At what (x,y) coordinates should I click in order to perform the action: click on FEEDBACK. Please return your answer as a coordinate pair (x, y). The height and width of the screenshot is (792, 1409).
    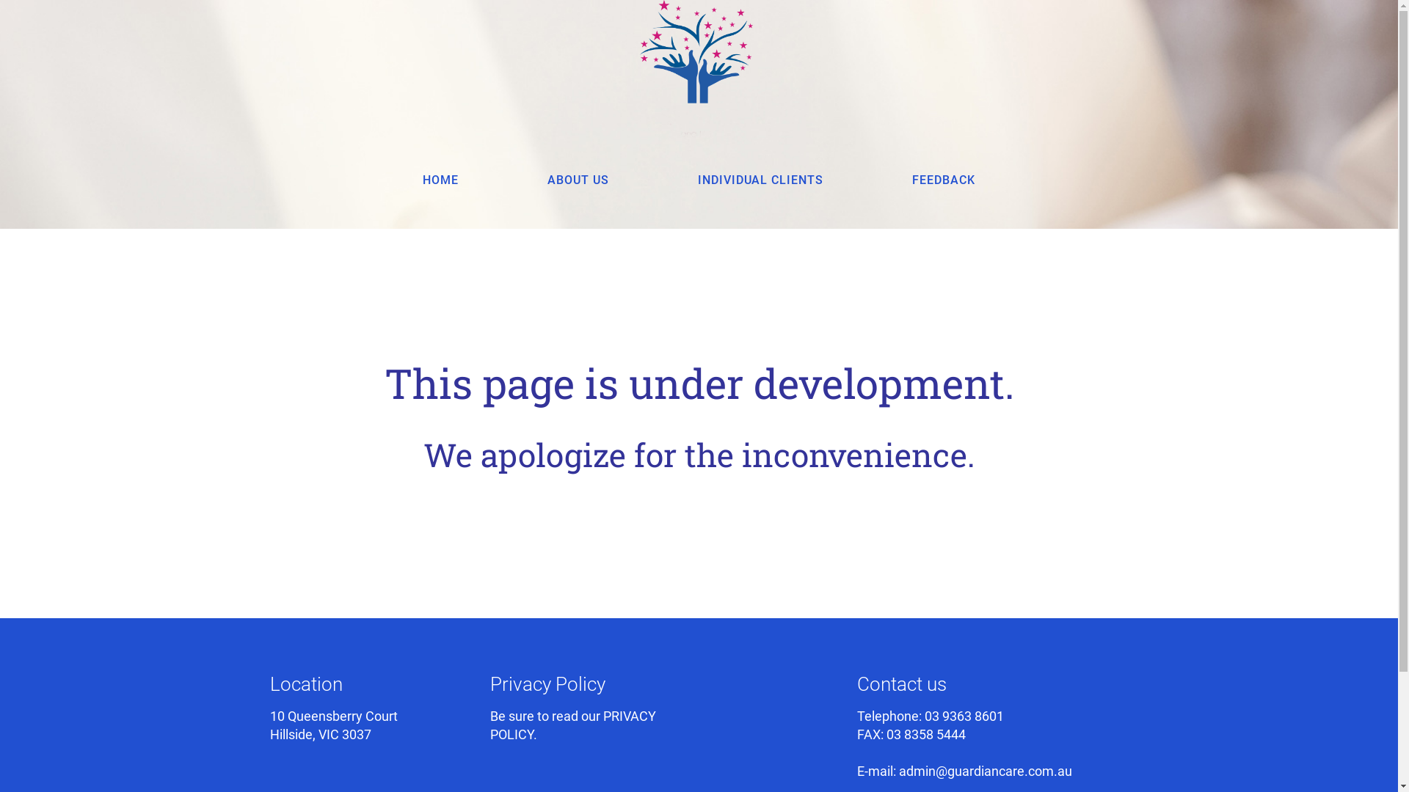
    Looking at the image, I should click on (944, 180).